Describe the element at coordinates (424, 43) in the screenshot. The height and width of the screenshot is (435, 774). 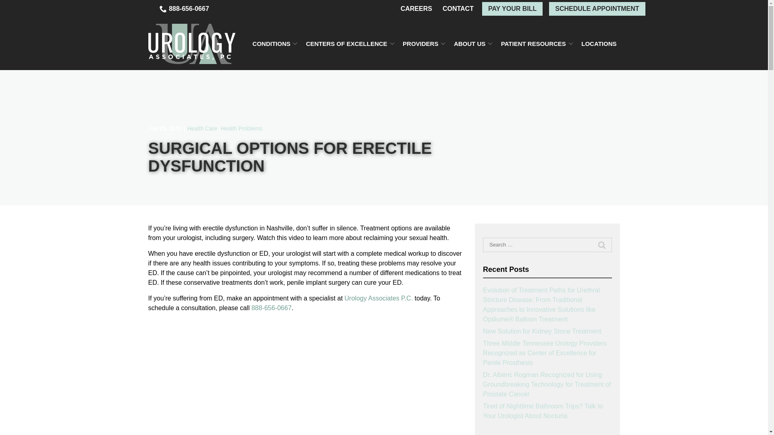
I see `PROVIDERS` at that location.